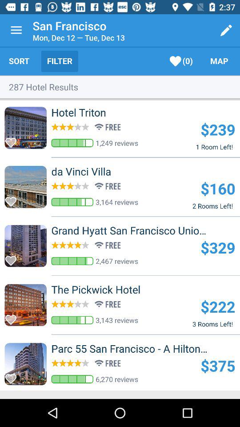 This screenshot has width=240, height=427. Describe the element at coordinates (13, 258) in the screenshot. I see `add to favourites` at that location.